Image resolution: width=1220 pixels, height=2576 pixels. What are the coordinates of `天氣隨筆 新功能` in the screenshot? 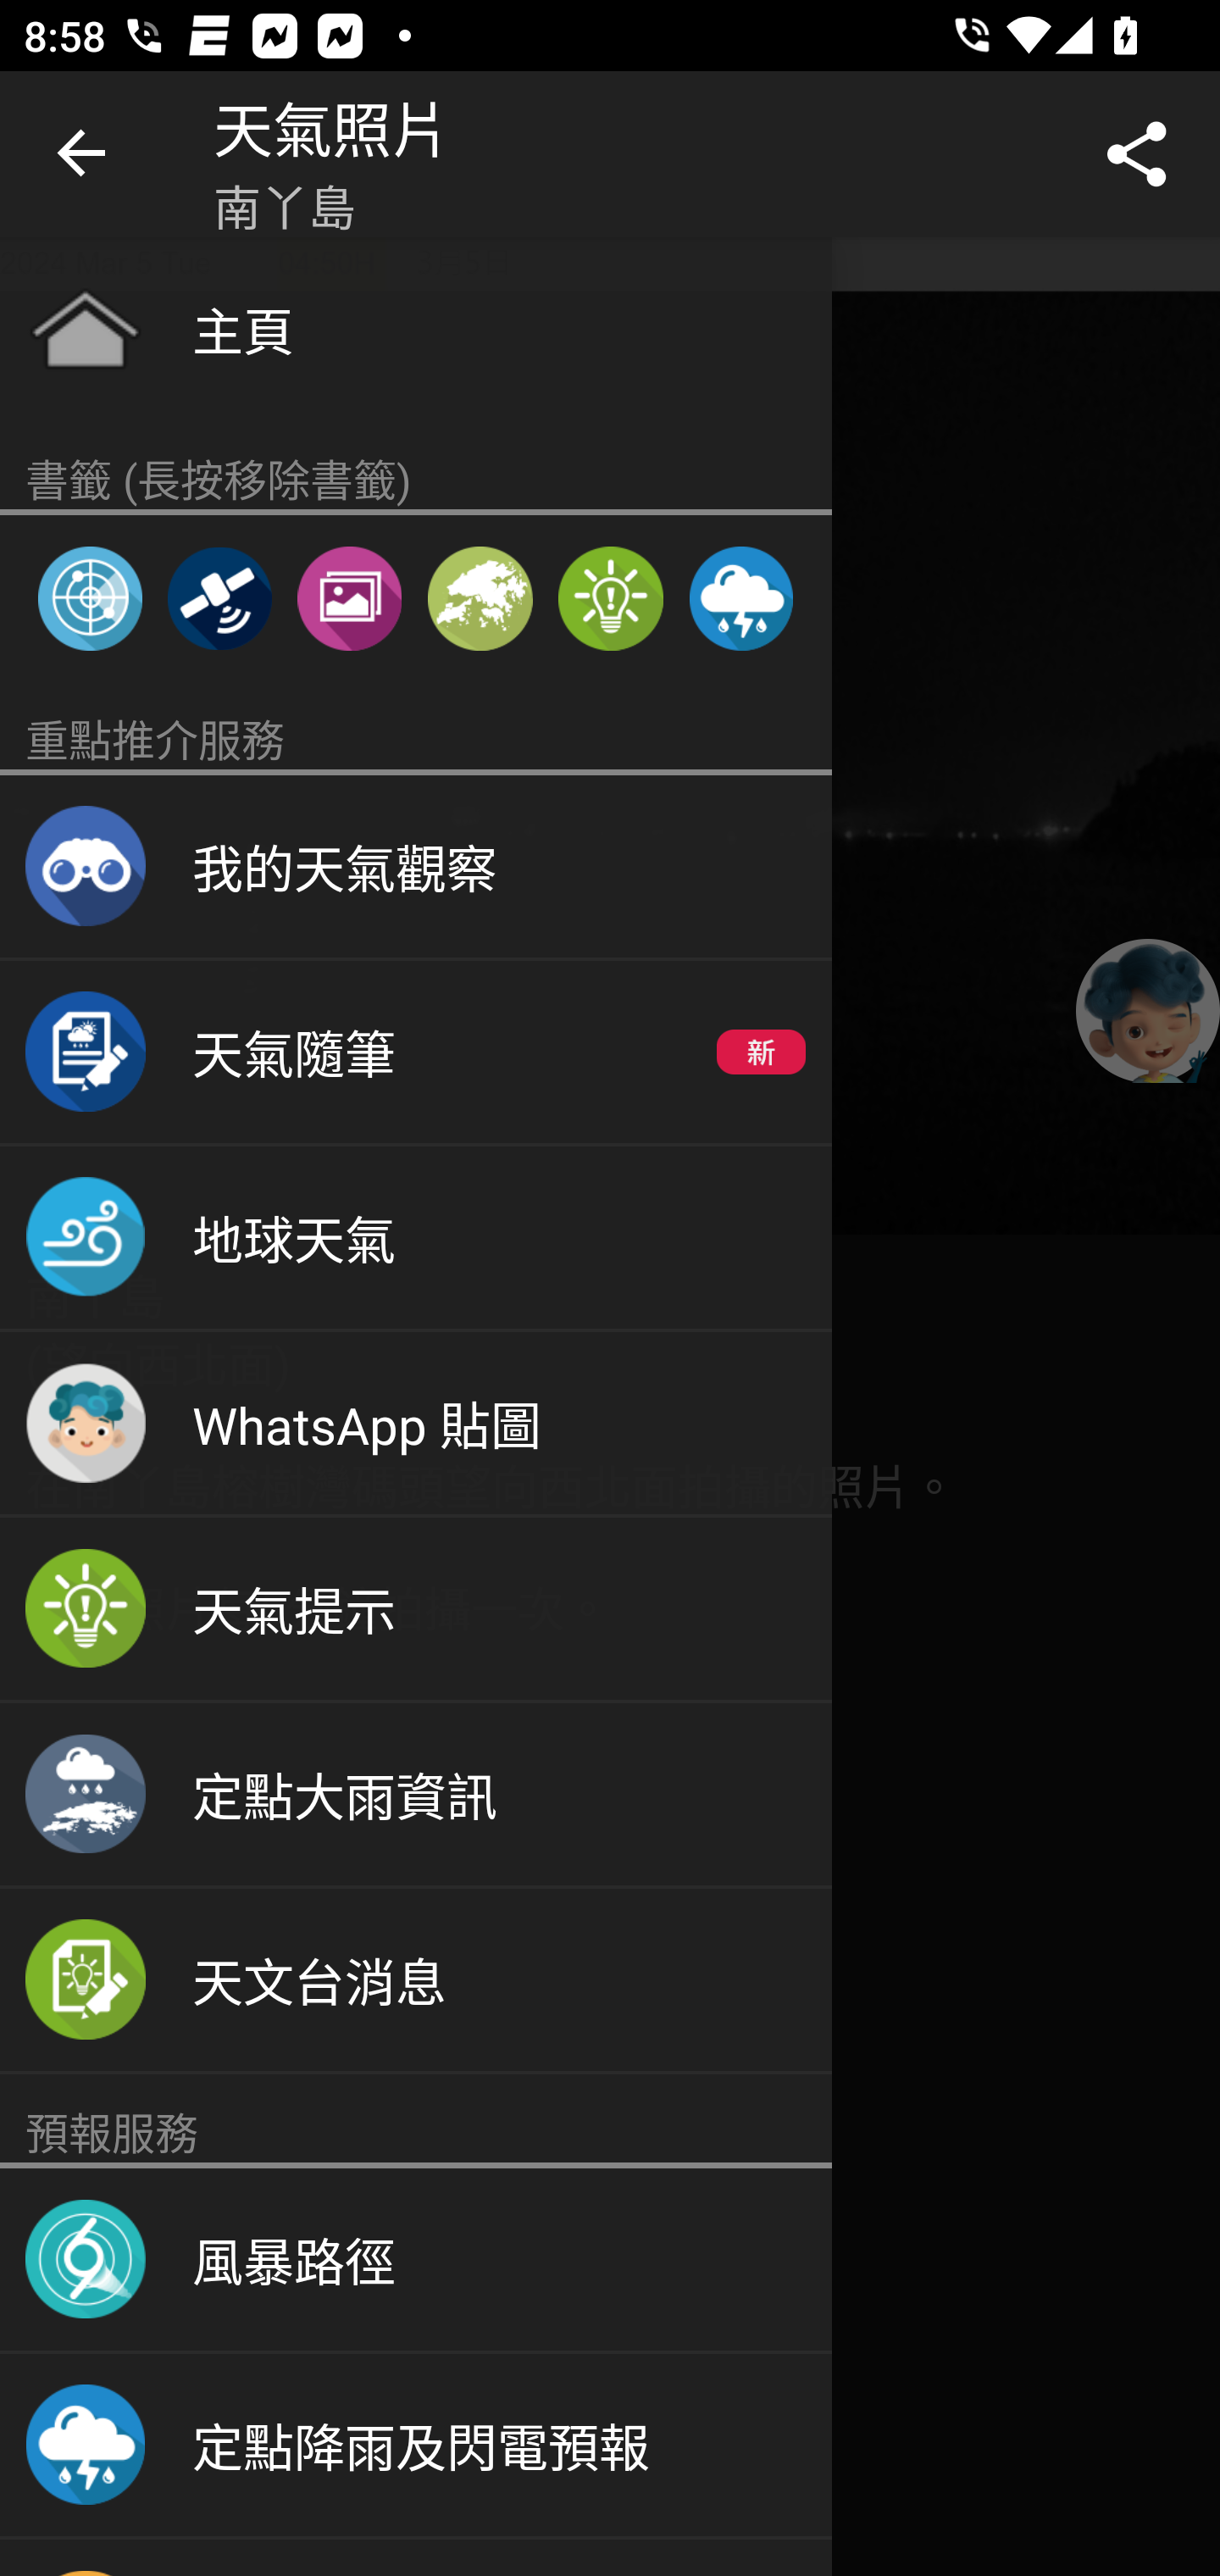 It's located at (416, 1052).